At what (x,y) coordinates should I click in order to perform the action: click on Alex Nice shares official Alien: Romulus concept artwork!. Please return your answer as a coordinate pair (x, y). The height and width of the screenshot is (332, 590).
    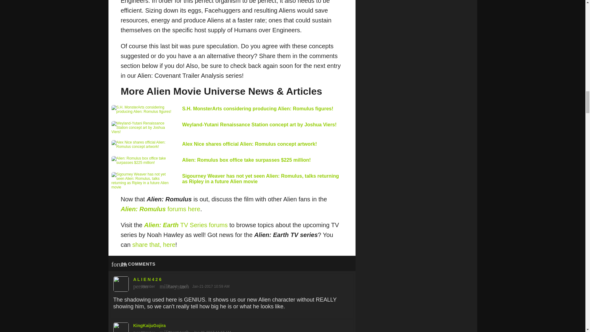
    Looking at the image, I should click on (250, 144).